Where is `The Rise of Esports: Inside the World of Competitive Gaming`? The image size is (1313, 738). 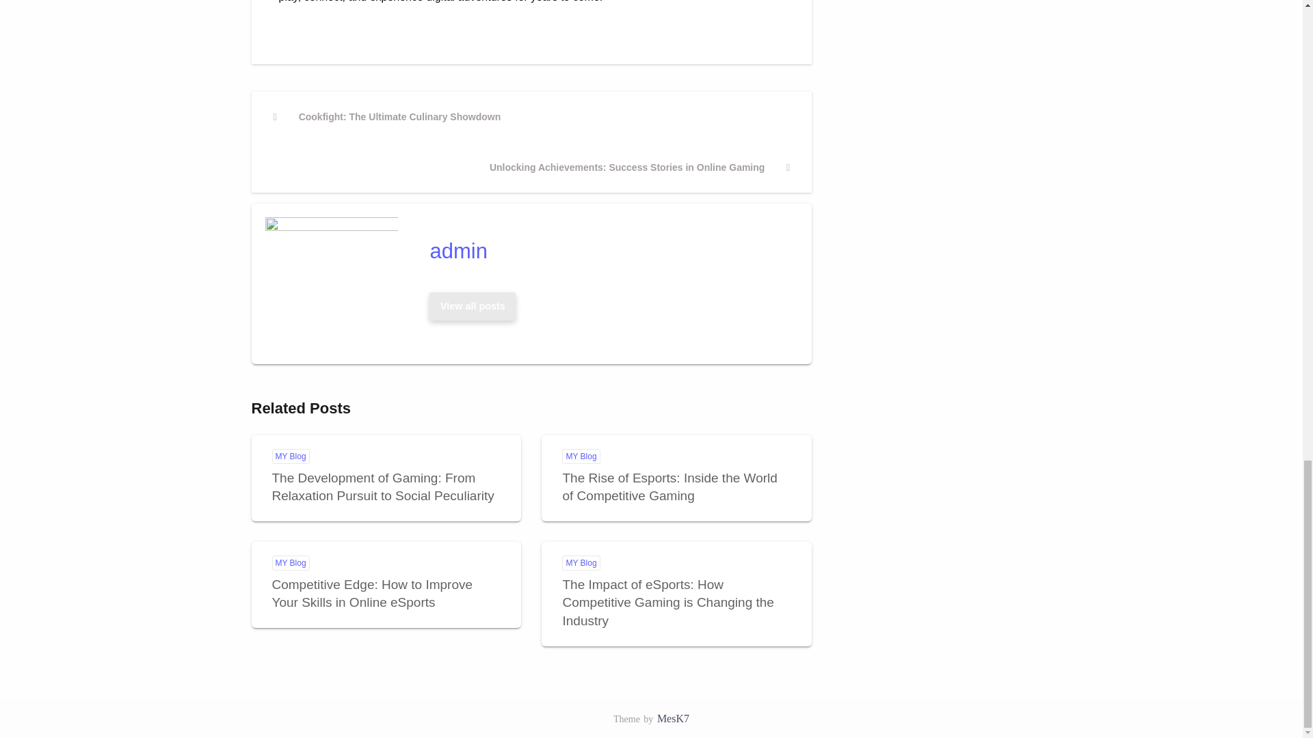 The Rise of Esports: Inside the World of Competitive Gaming is located at coordinates (387, 117).